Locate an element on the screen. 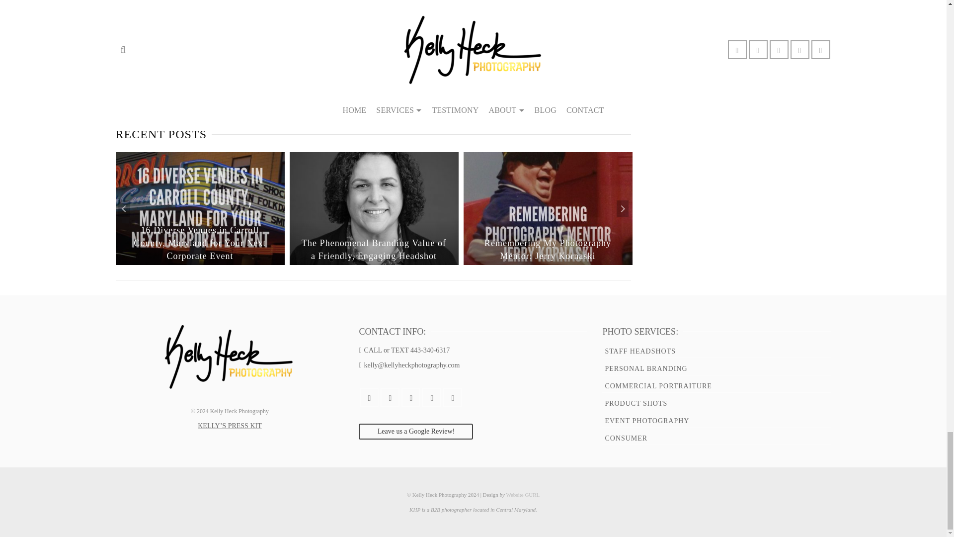 The image size is (954, 537). Follow kellyheck on Vimeo is located at coordinates (227, 68).